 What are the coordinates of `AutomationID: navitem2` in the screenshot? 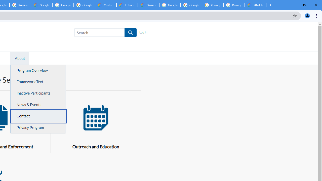 It's located at (19, 58).